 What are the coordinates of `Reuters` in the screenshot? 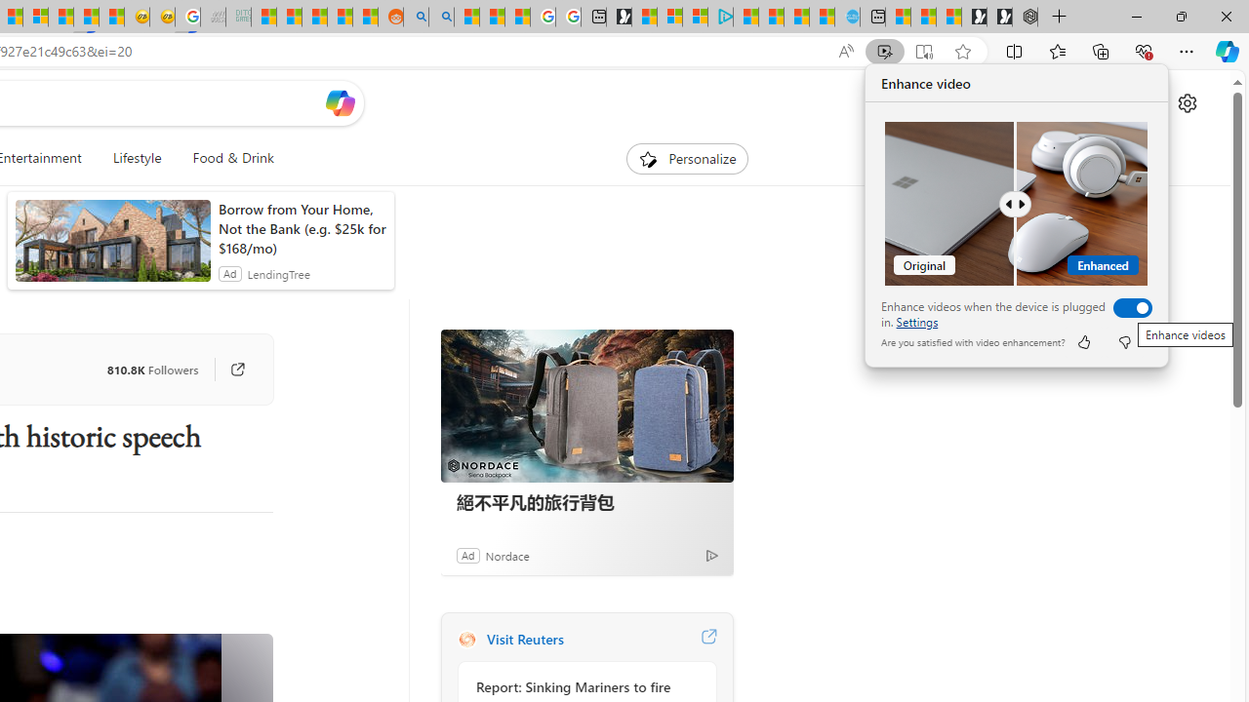 It's located at (466, 640).